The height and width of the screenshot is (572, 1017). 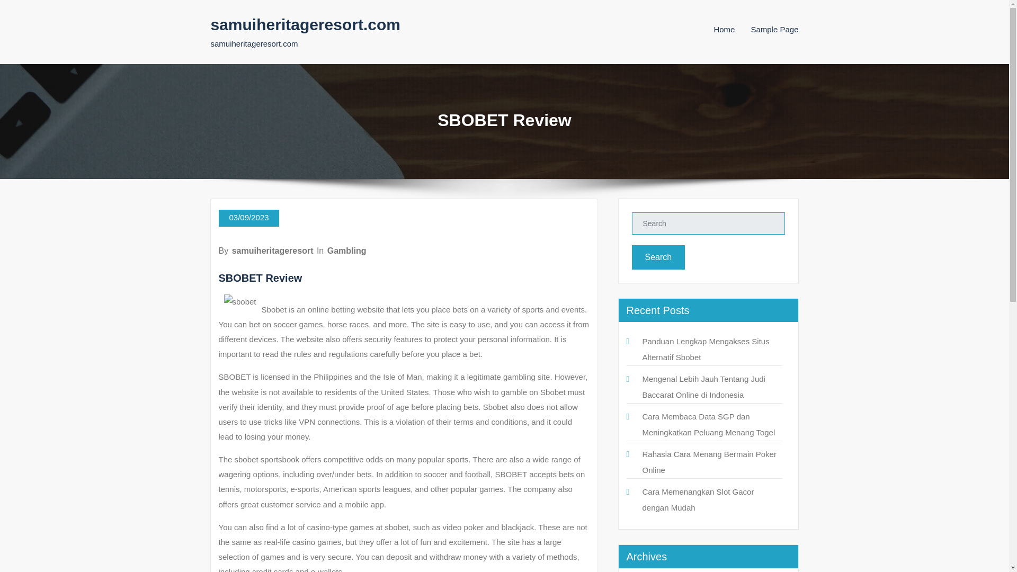 I want to click on Home, so click(x=724, y=29).